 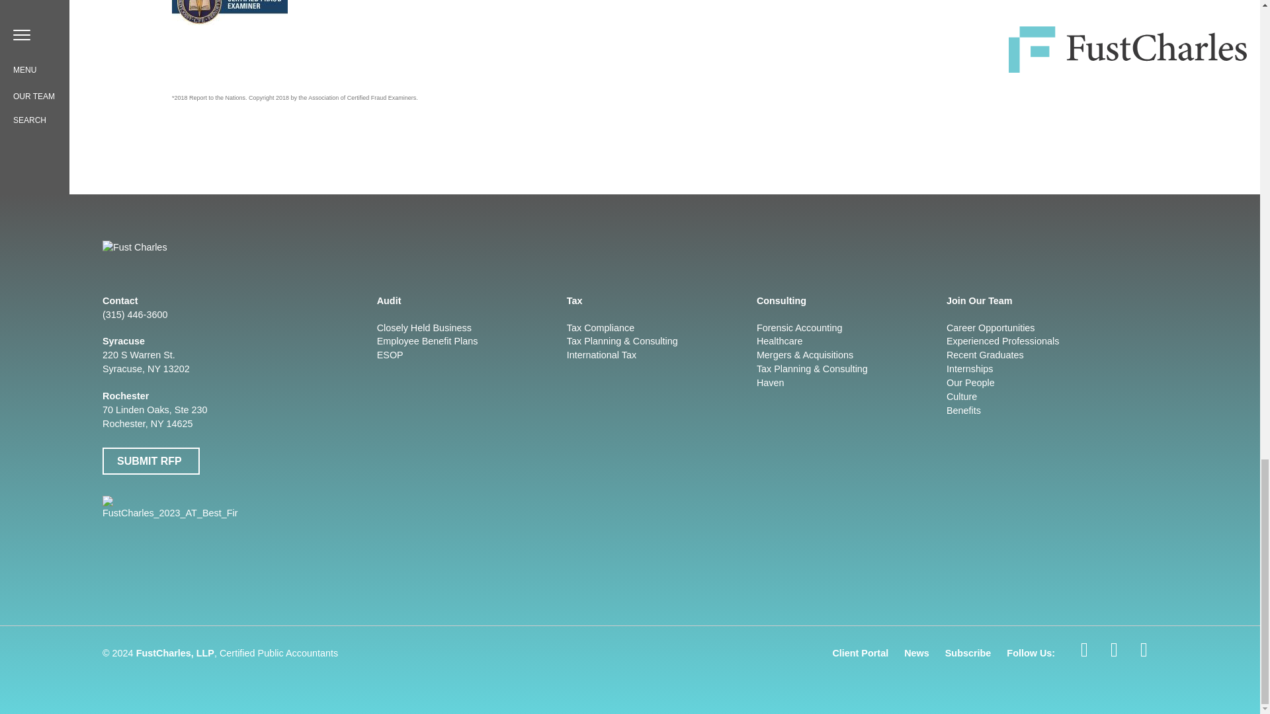 What do you see at coordinates (458, 355) in the screenshot?
I see `ESOP` at bounding box center [458, 355].